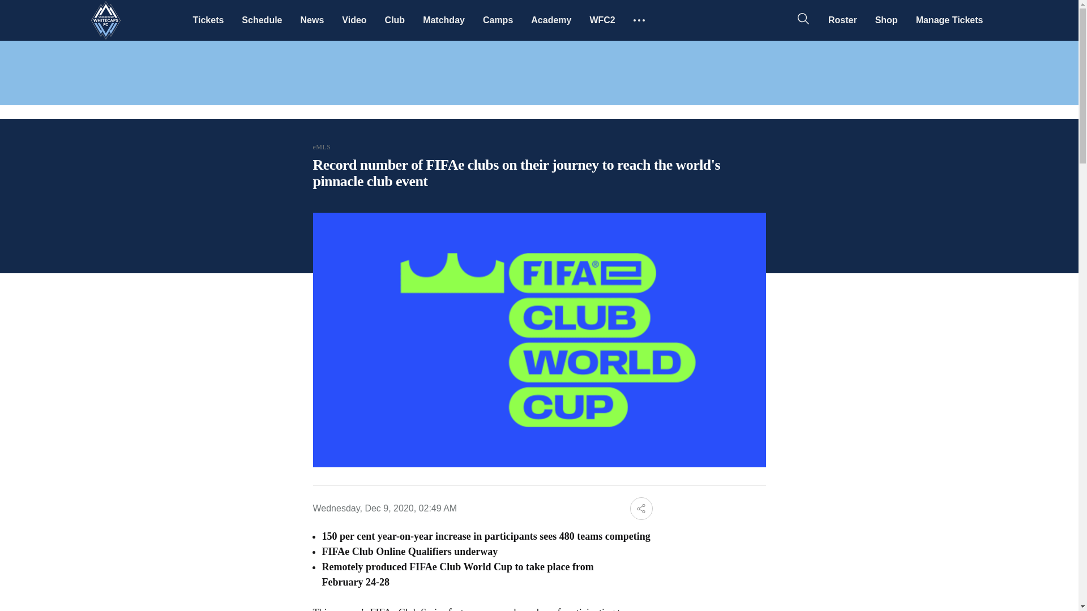  Describe the element at coordinates (887, 20) in the screenshot. I see `Shop` at that location.